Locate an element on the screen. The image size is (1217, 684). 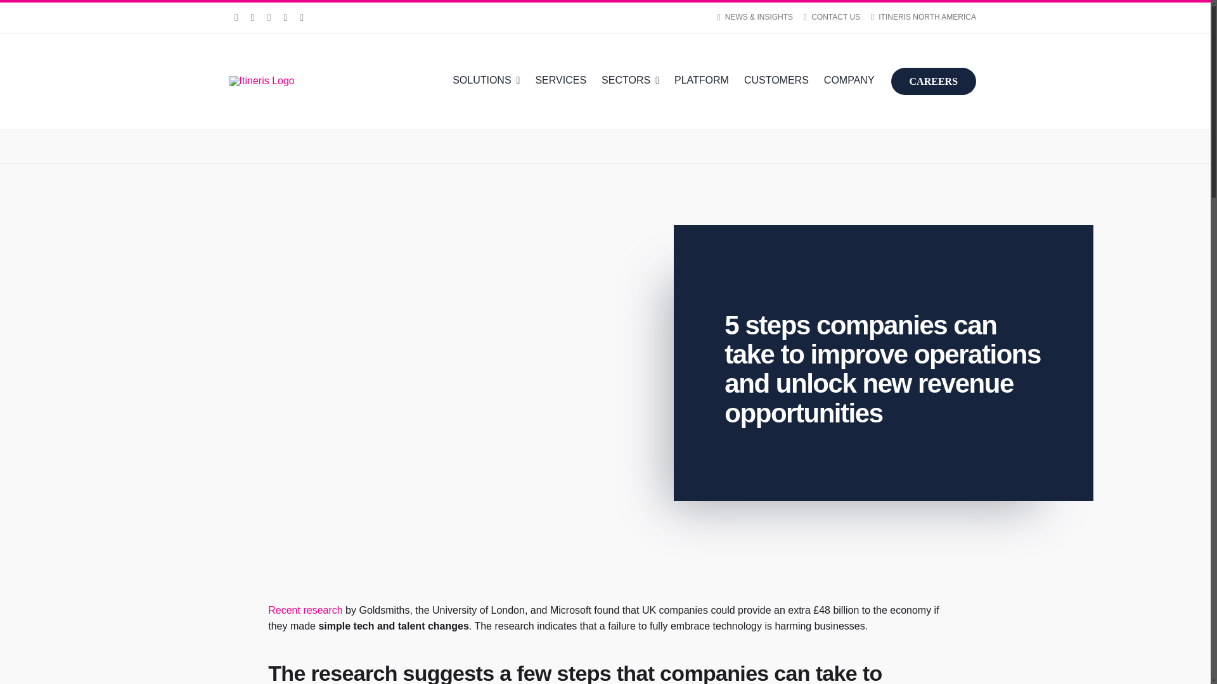
CUSTOMERS is located at coordinates (776, 81).